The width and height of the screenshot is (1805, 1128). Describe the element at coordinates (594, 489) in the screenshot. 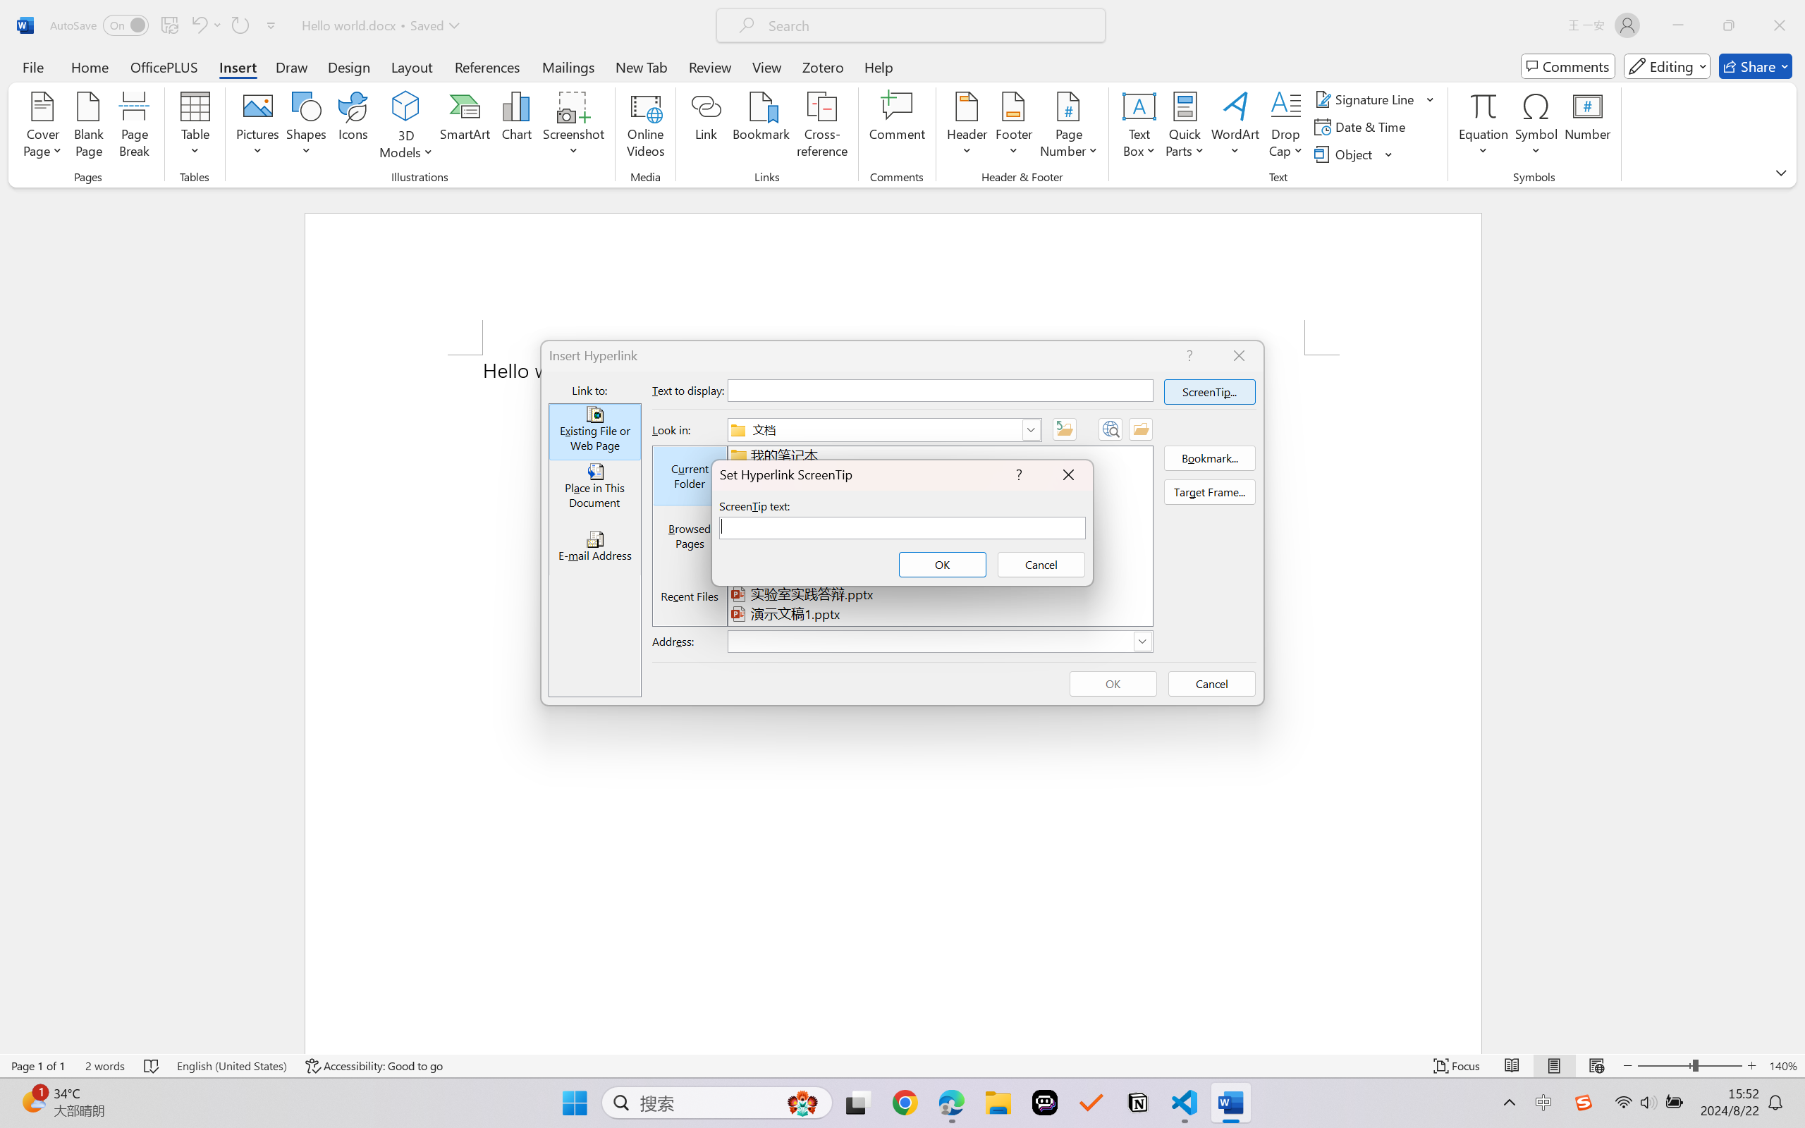

I see `MSO Generic Control Container` at that location.